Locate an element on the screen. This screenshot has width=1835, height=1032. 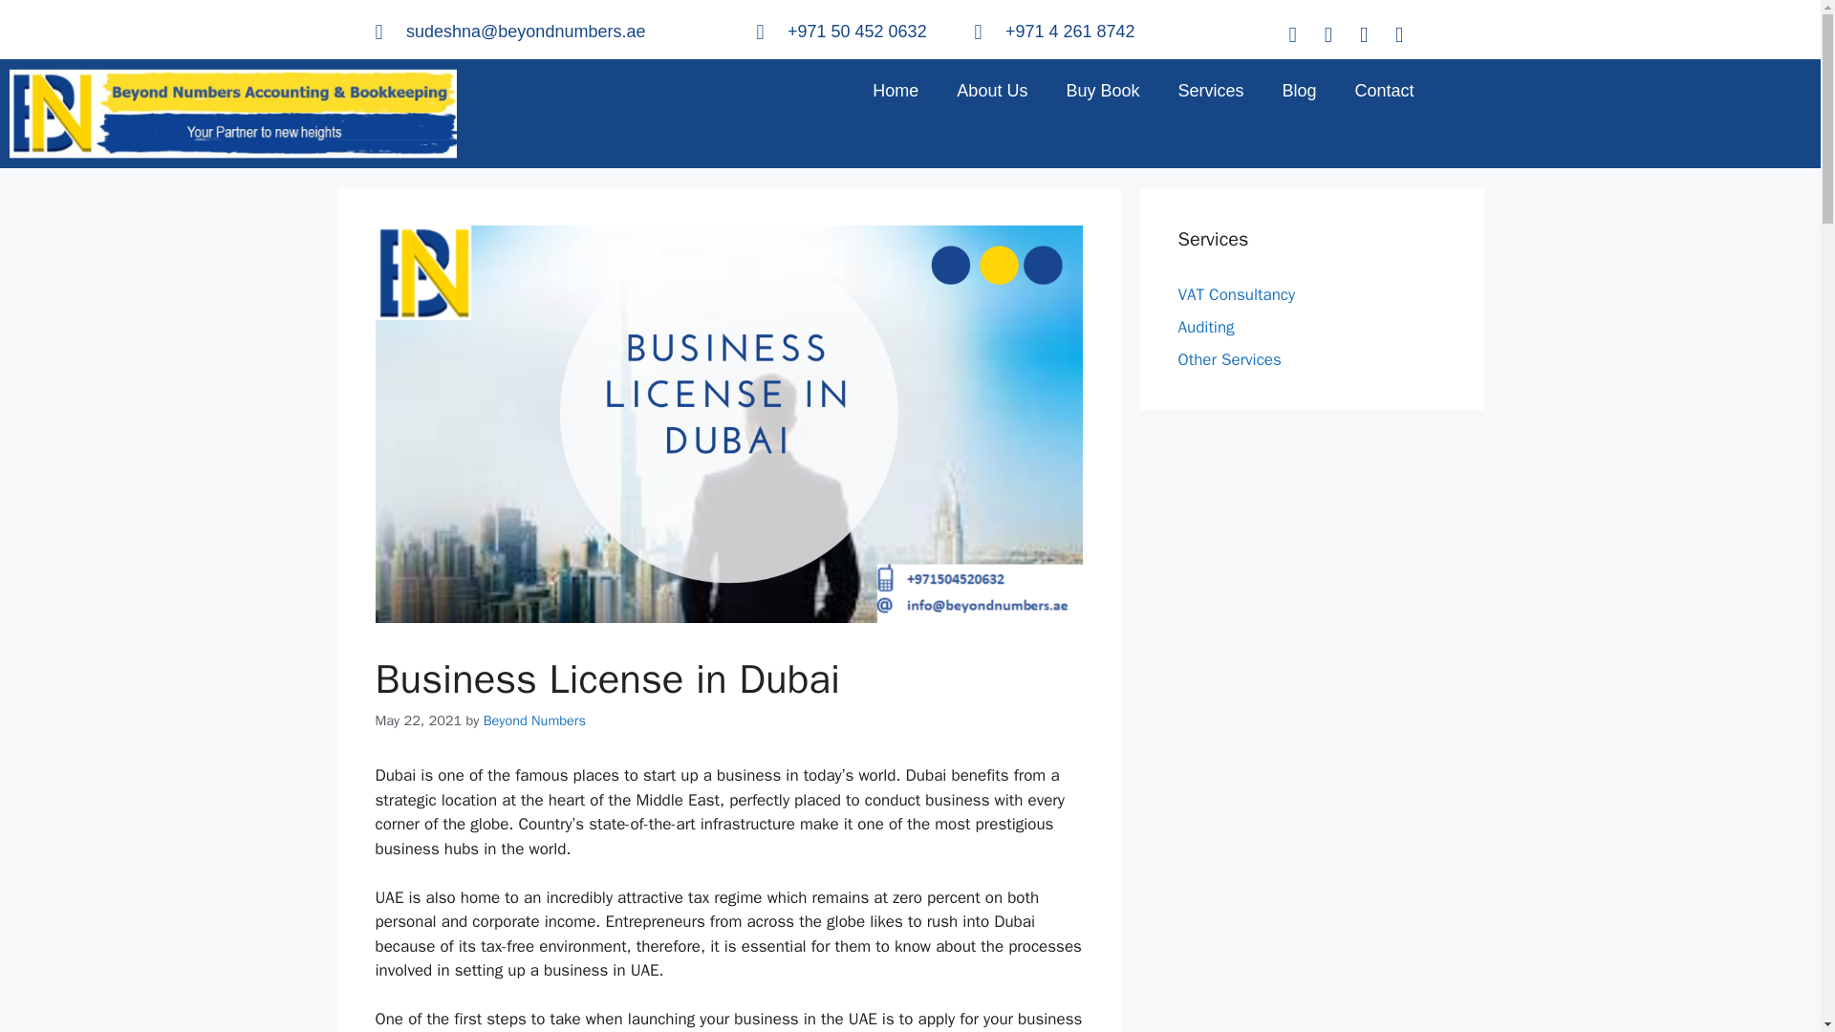
Services is located at coordinates (1210, 90).